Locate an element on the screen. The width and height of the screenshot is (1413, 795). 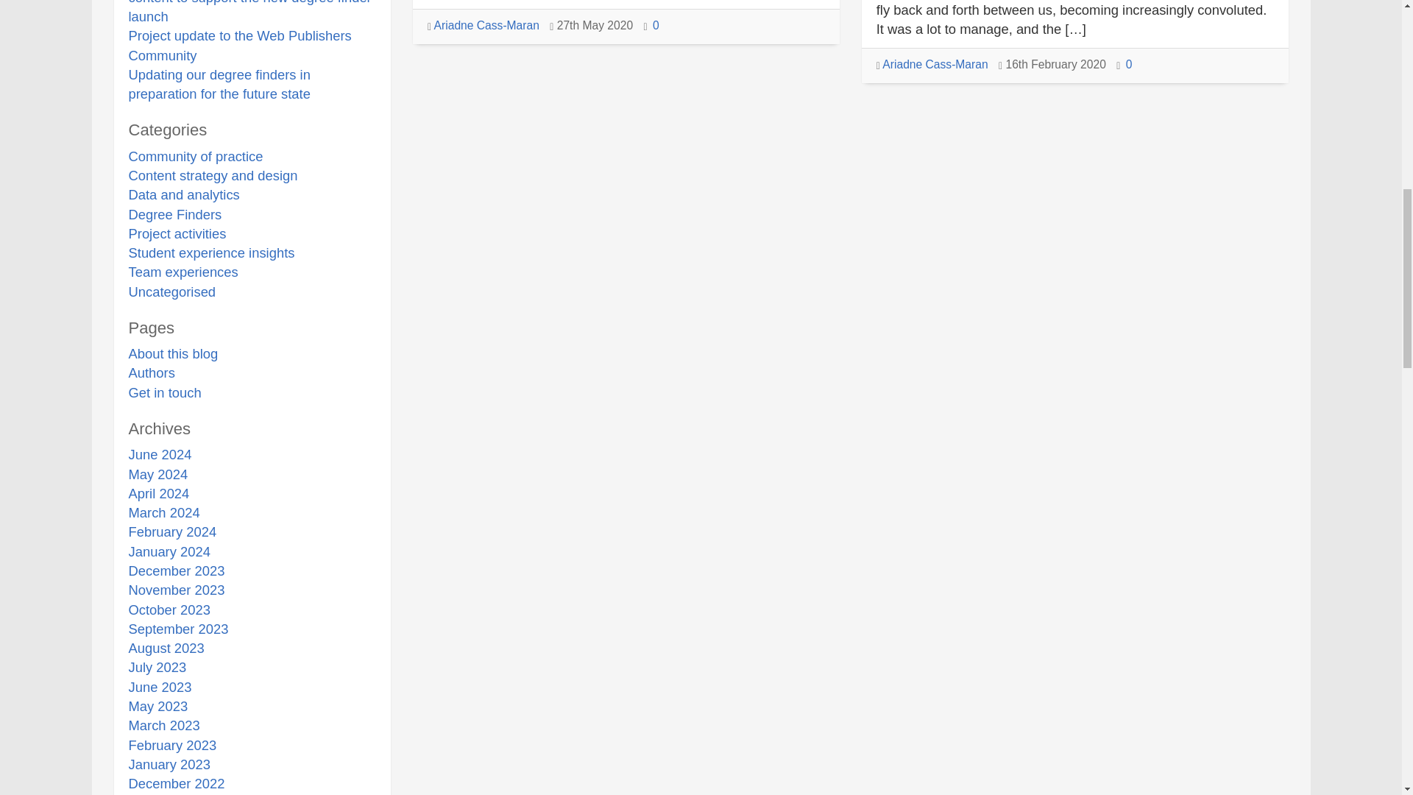
March 2024 is located at coordinates (163, 512).